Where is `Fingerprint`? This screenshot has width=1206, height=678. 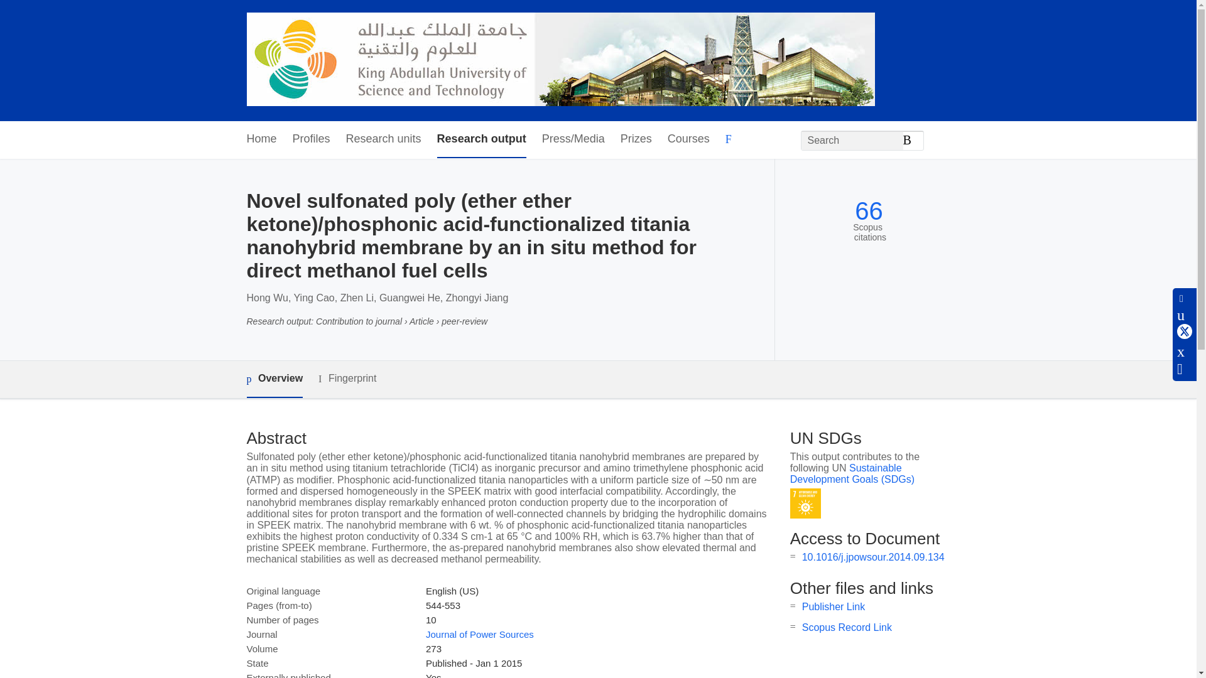 Fingerprint is located at coordinates (347, 378).